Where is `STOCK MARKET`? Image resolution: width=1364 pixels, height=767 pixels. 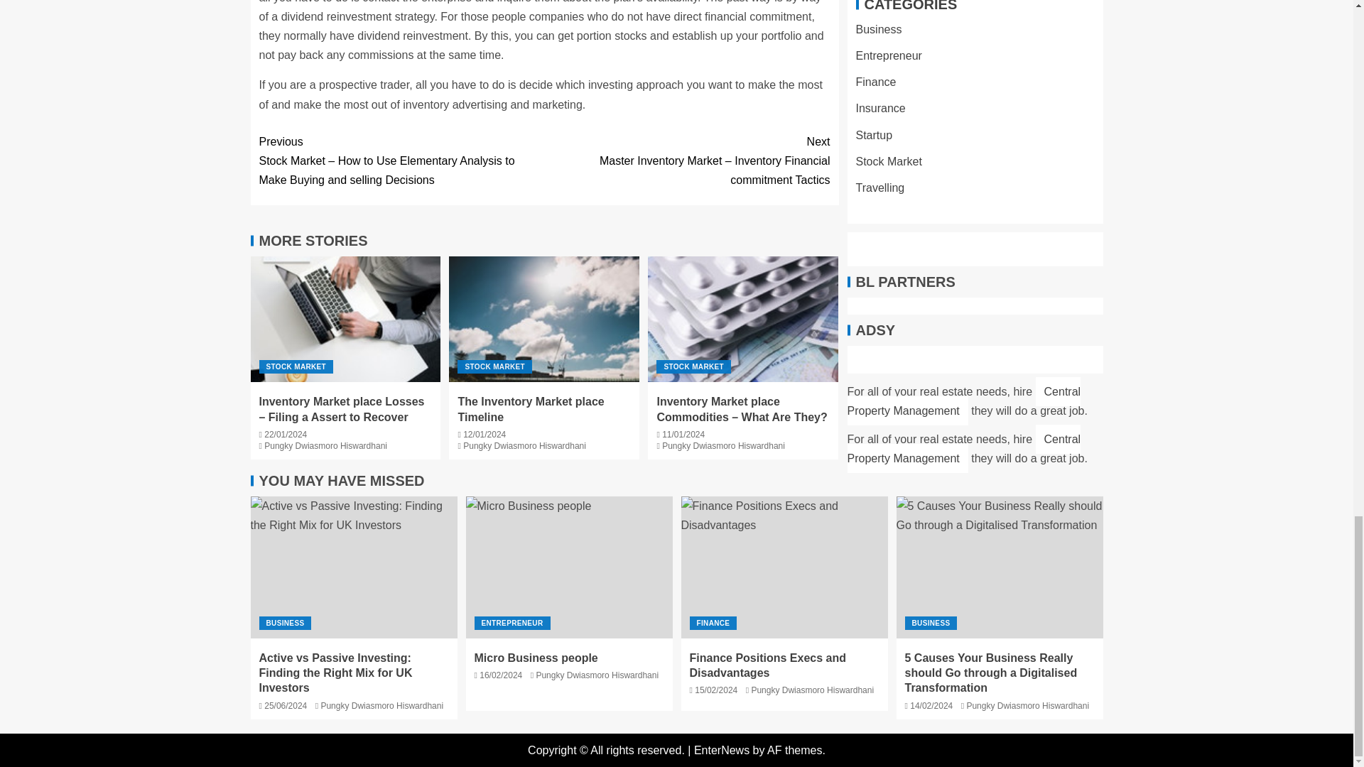 STOCK MARKET is located at coordinates (494, 366).